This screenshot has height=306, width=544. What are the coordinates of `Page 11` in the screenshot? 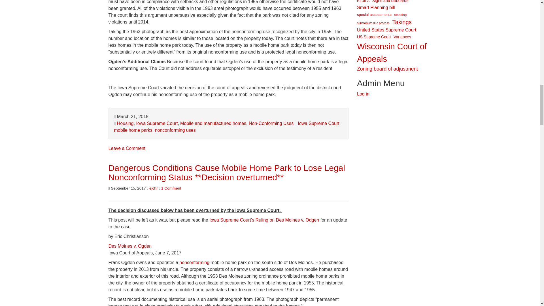 It's located at (228, 12).